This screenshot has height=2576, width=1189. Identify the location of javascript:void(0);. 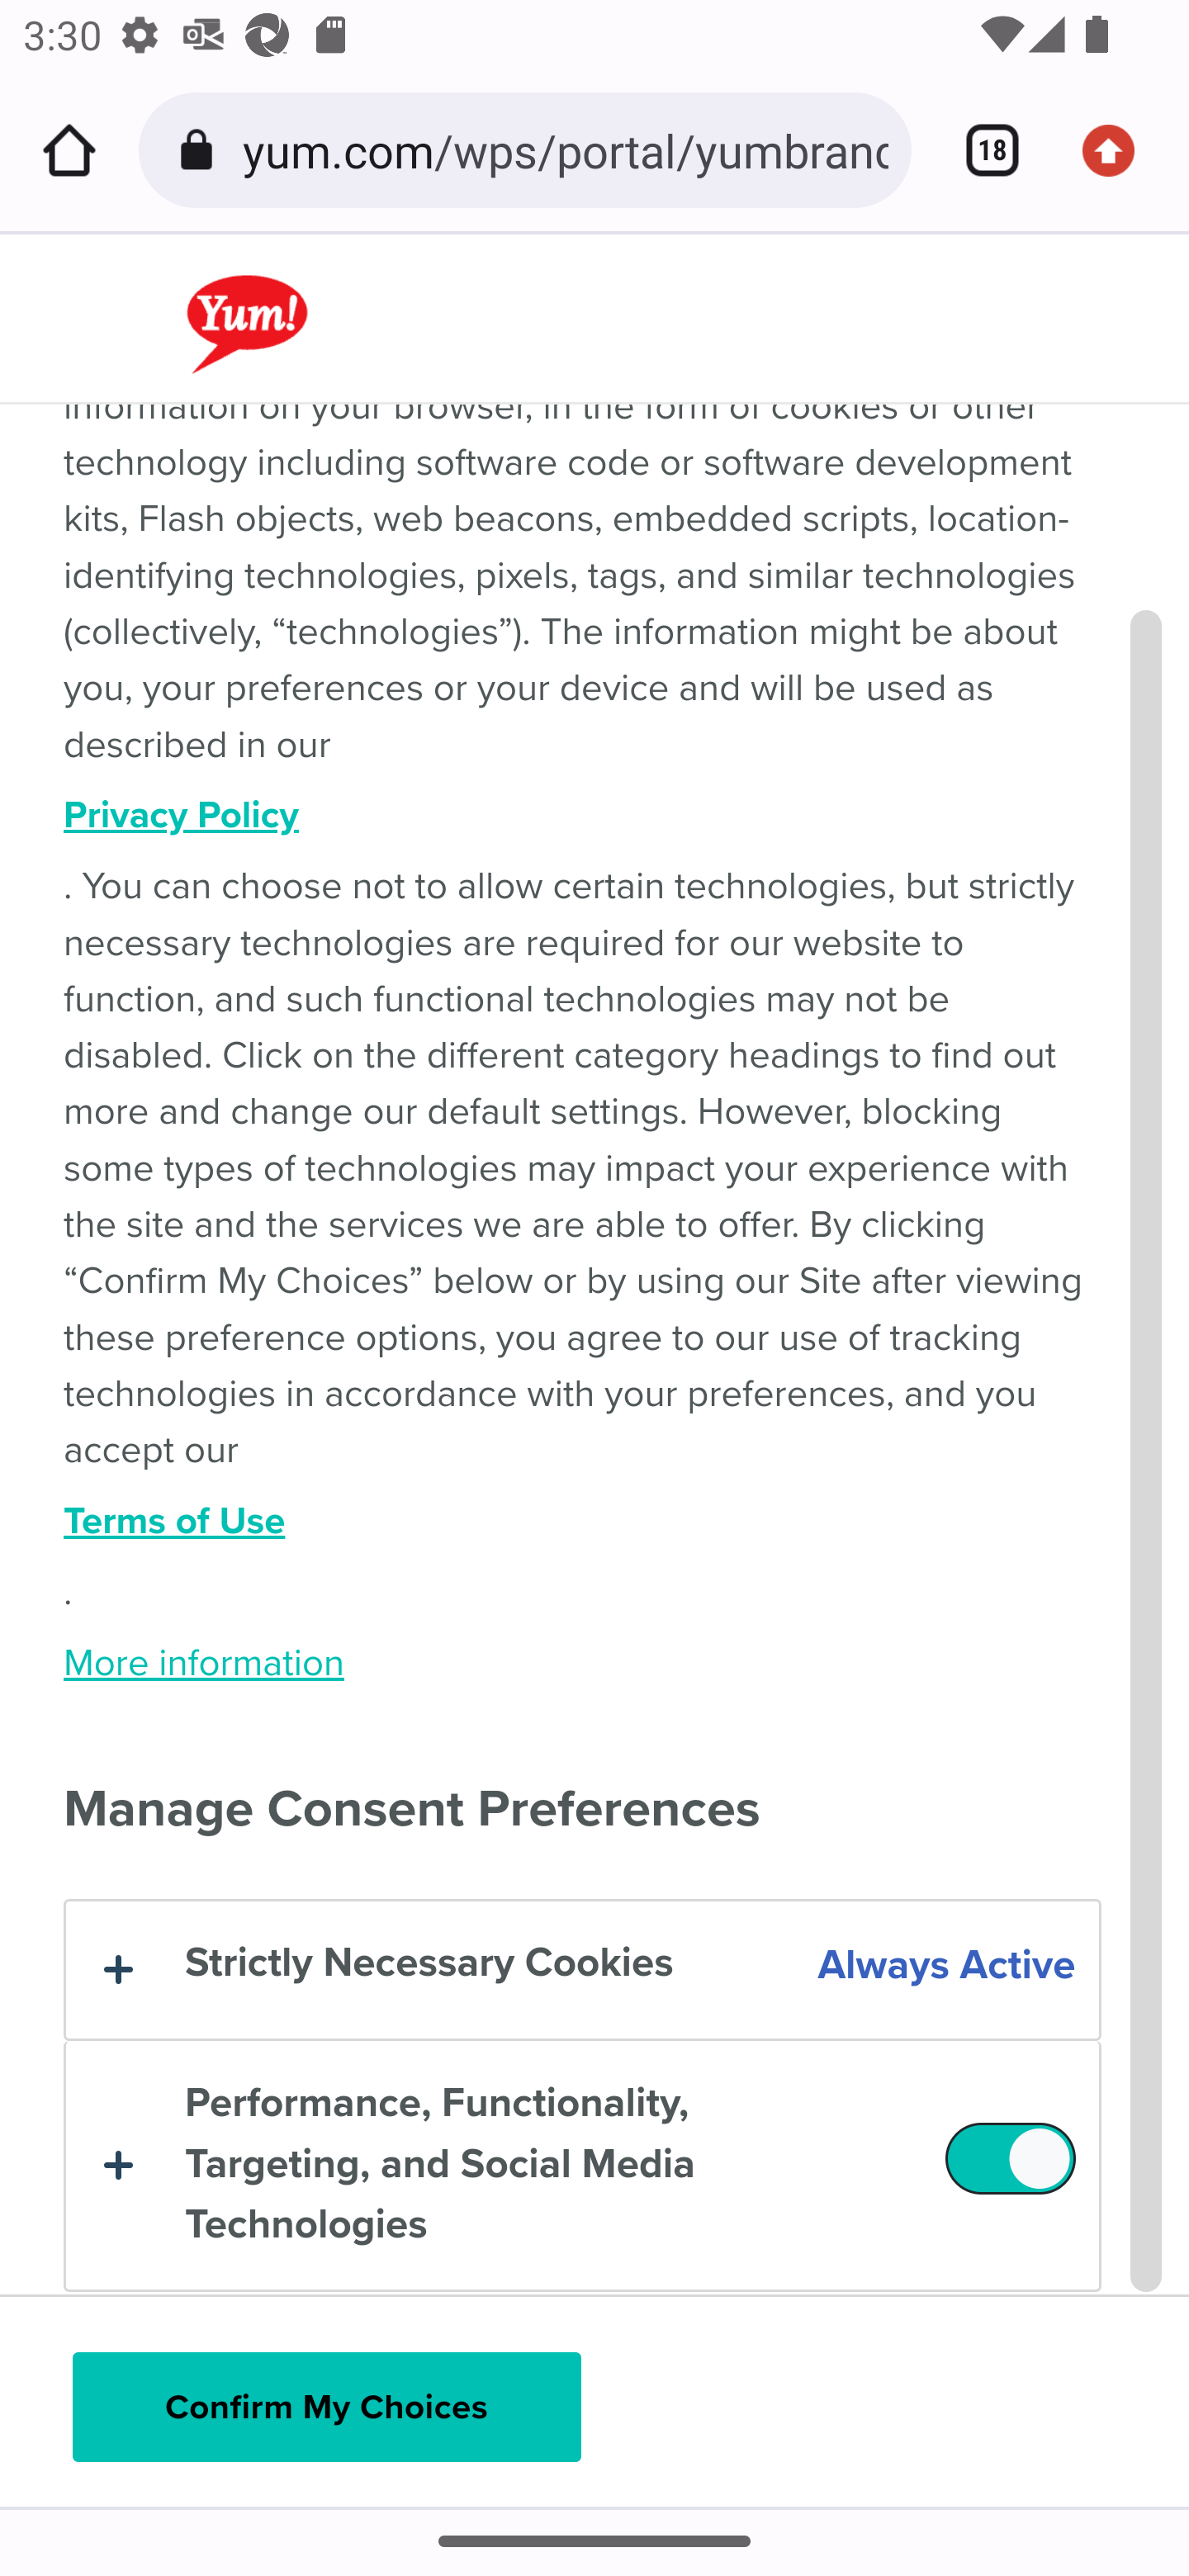
(334, 301).